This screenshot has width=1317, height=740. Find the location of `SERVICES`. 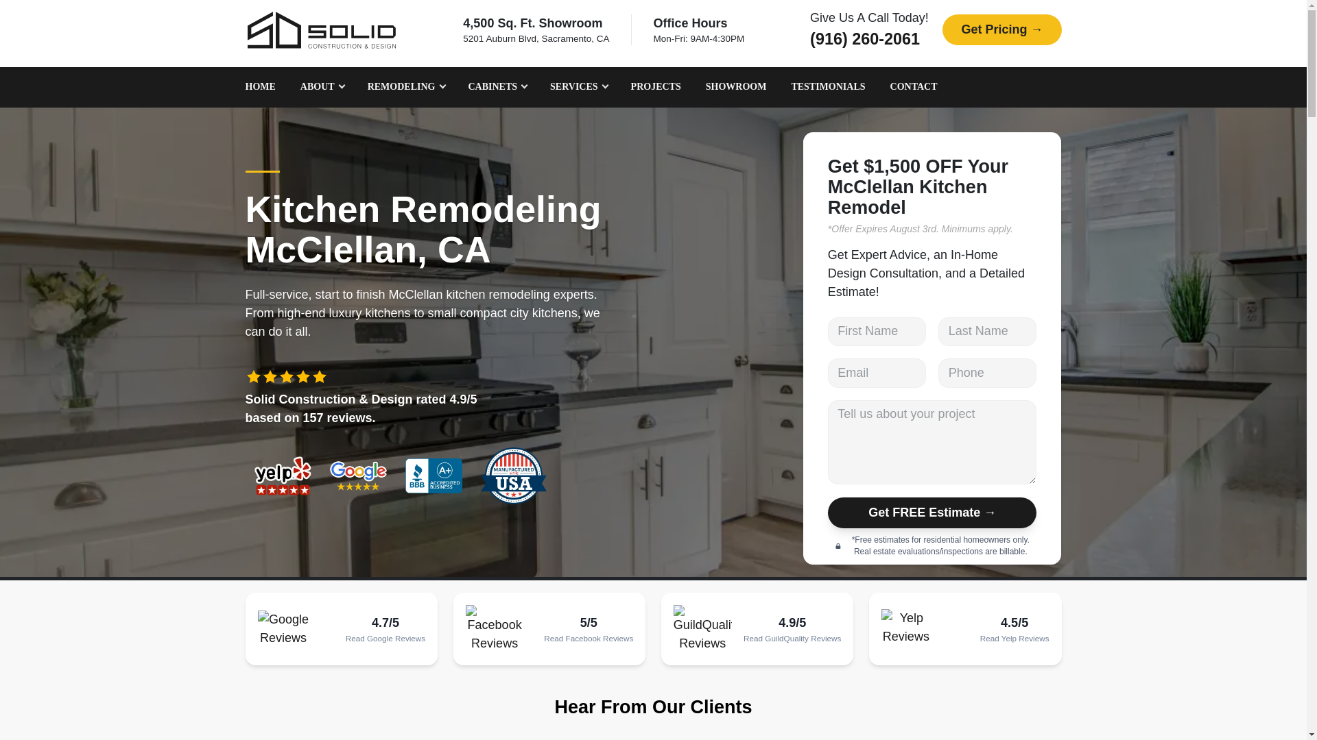

SERVICES is located at coordinates (578, 87).